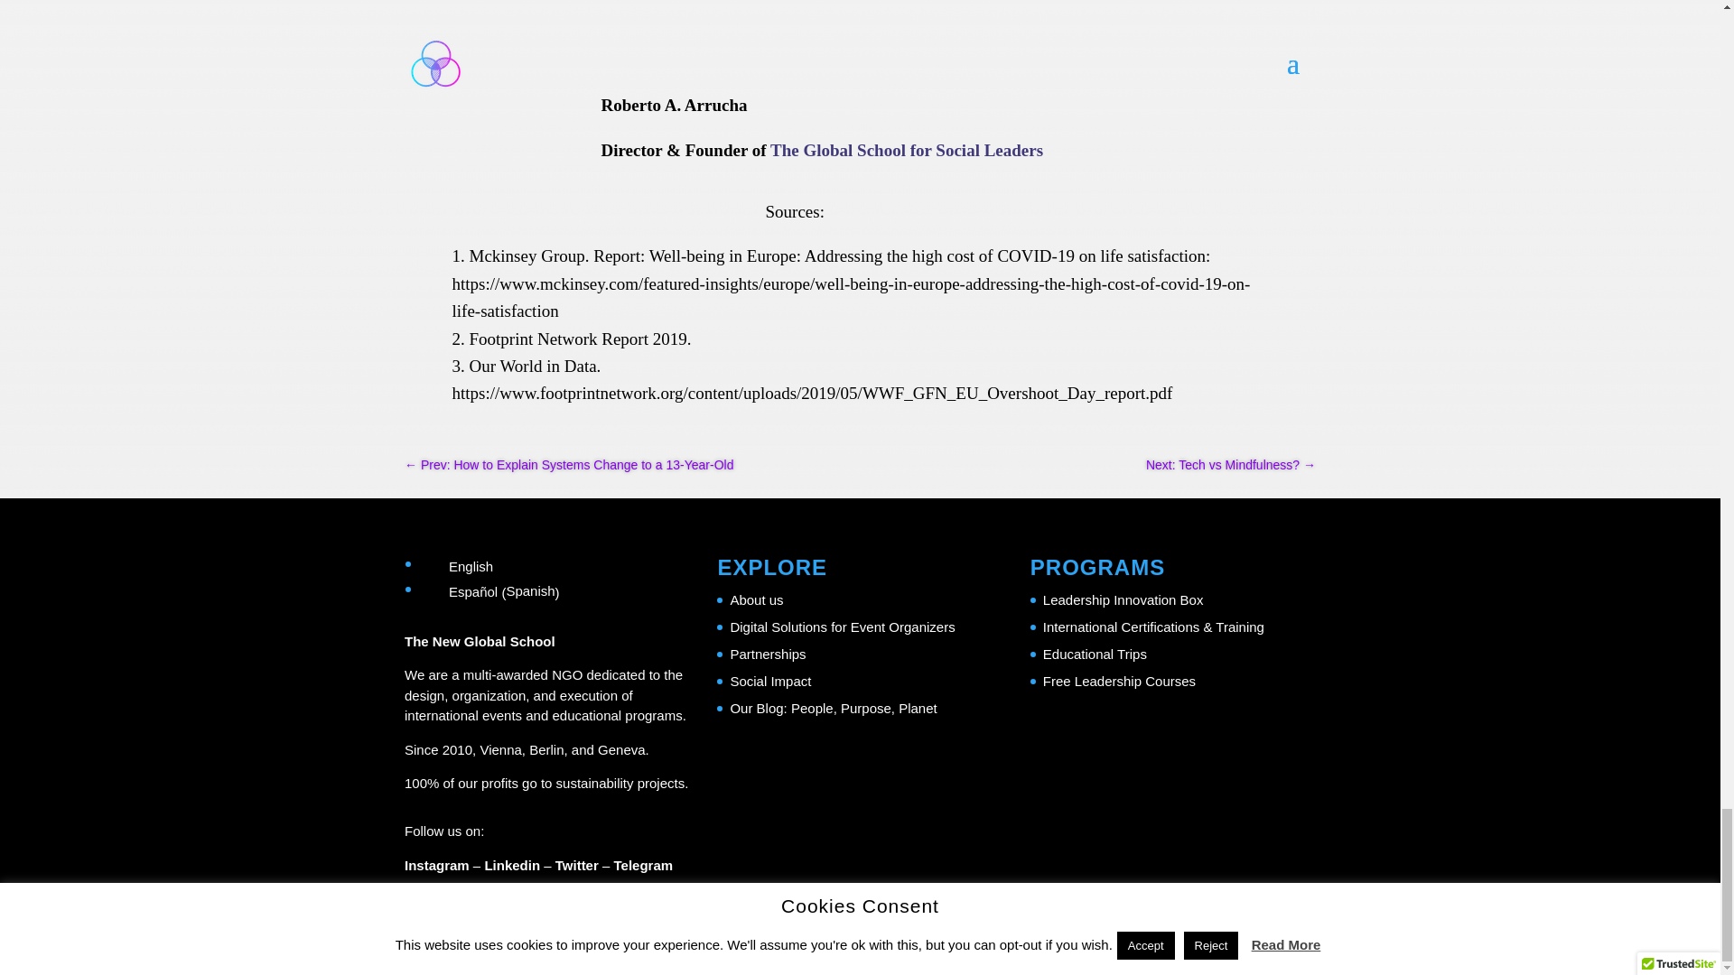 The image size is (1734, 975). I want to click on English, so click(493, 567).